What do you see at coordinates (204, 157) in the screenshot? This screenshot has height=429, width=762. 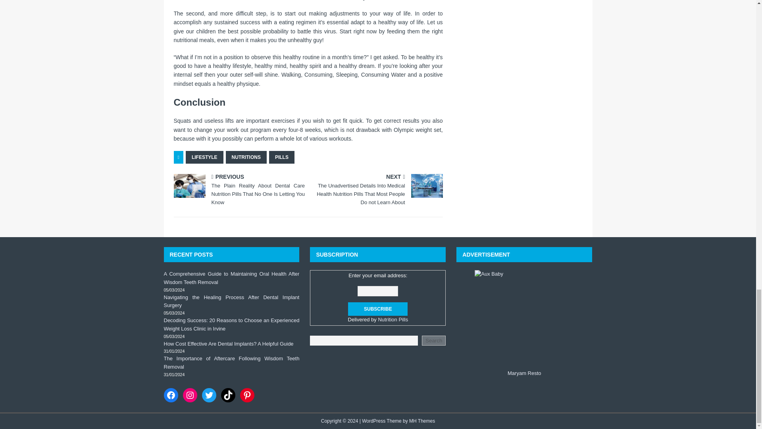 I see `LIFESTYLE` at bounding box center [204, 157].